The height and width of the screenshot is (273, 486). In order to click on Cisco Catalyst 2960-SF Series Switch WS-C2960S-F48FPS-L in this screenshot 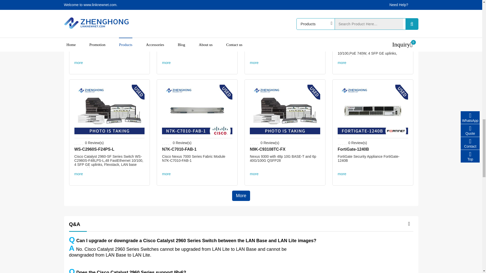, I will do `click(359, 38)`.